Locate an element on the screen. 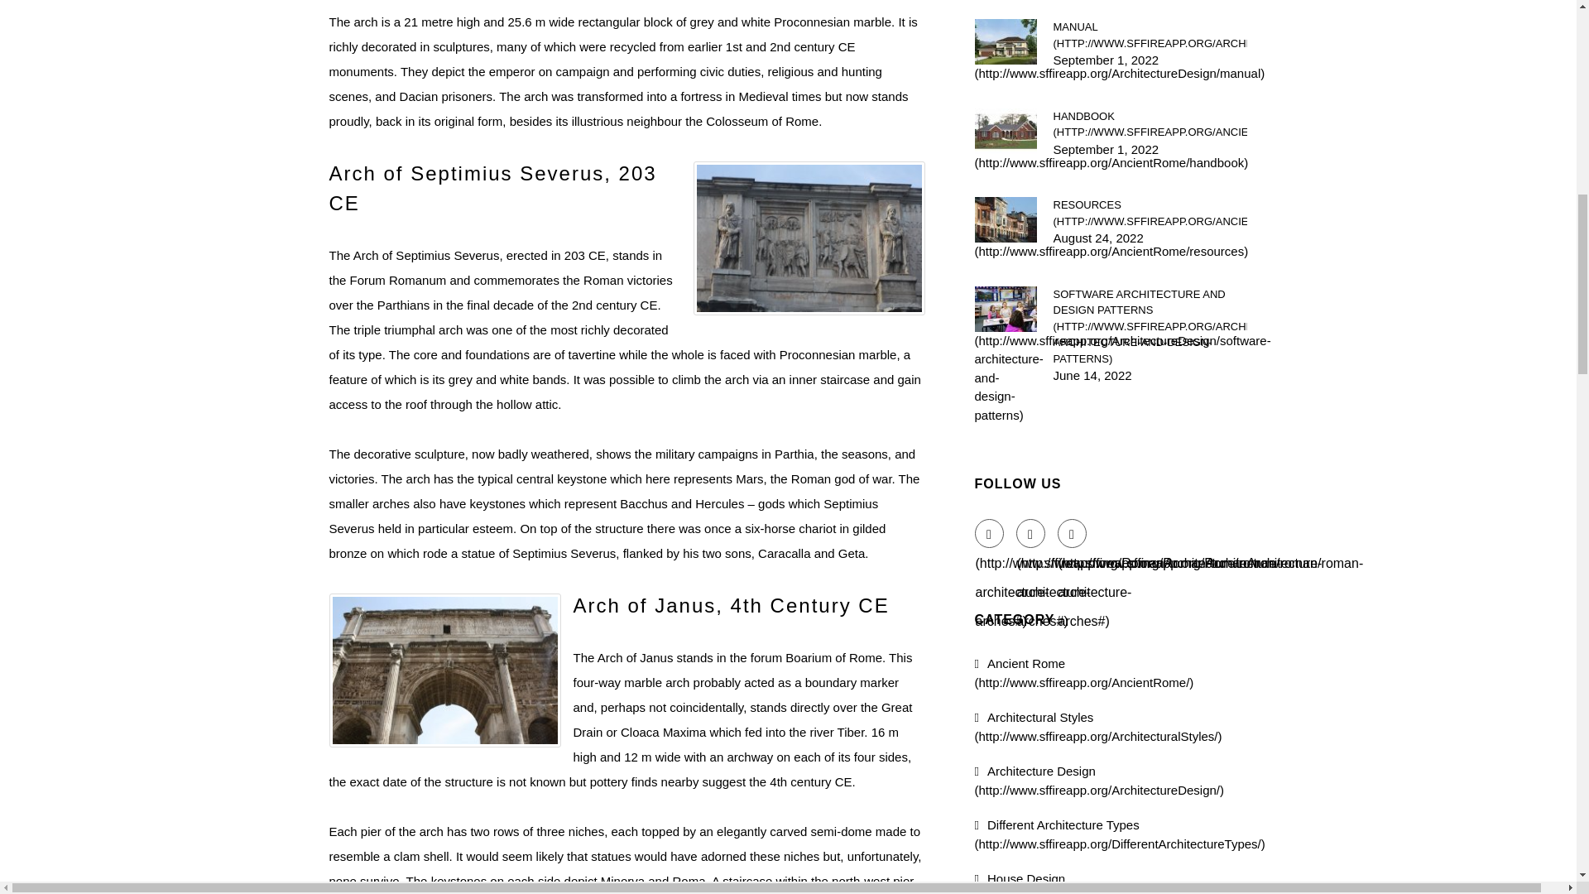 The image size is (1589, 894). View all posts filed under Ancient Rome is located at coordinates (1084, 672).